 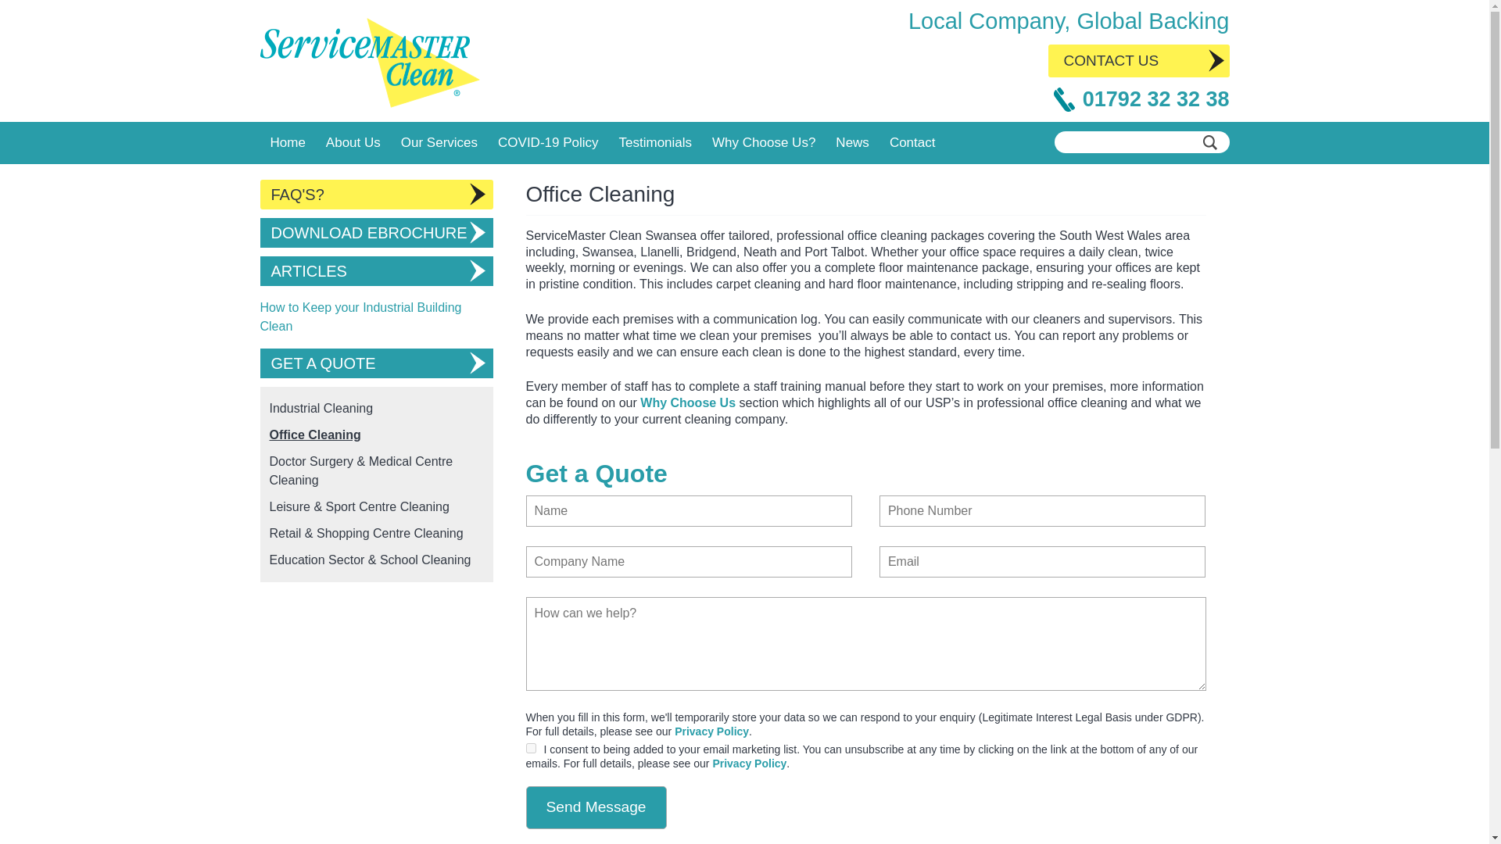 What do you see at coordinates (852, 142) in the screenshot?
I see `News` at bounding box center [852, 142].